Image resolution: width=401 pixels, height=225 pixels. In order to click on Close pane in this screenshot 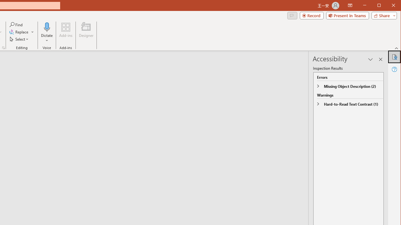, I will do `click(381, 59)`.